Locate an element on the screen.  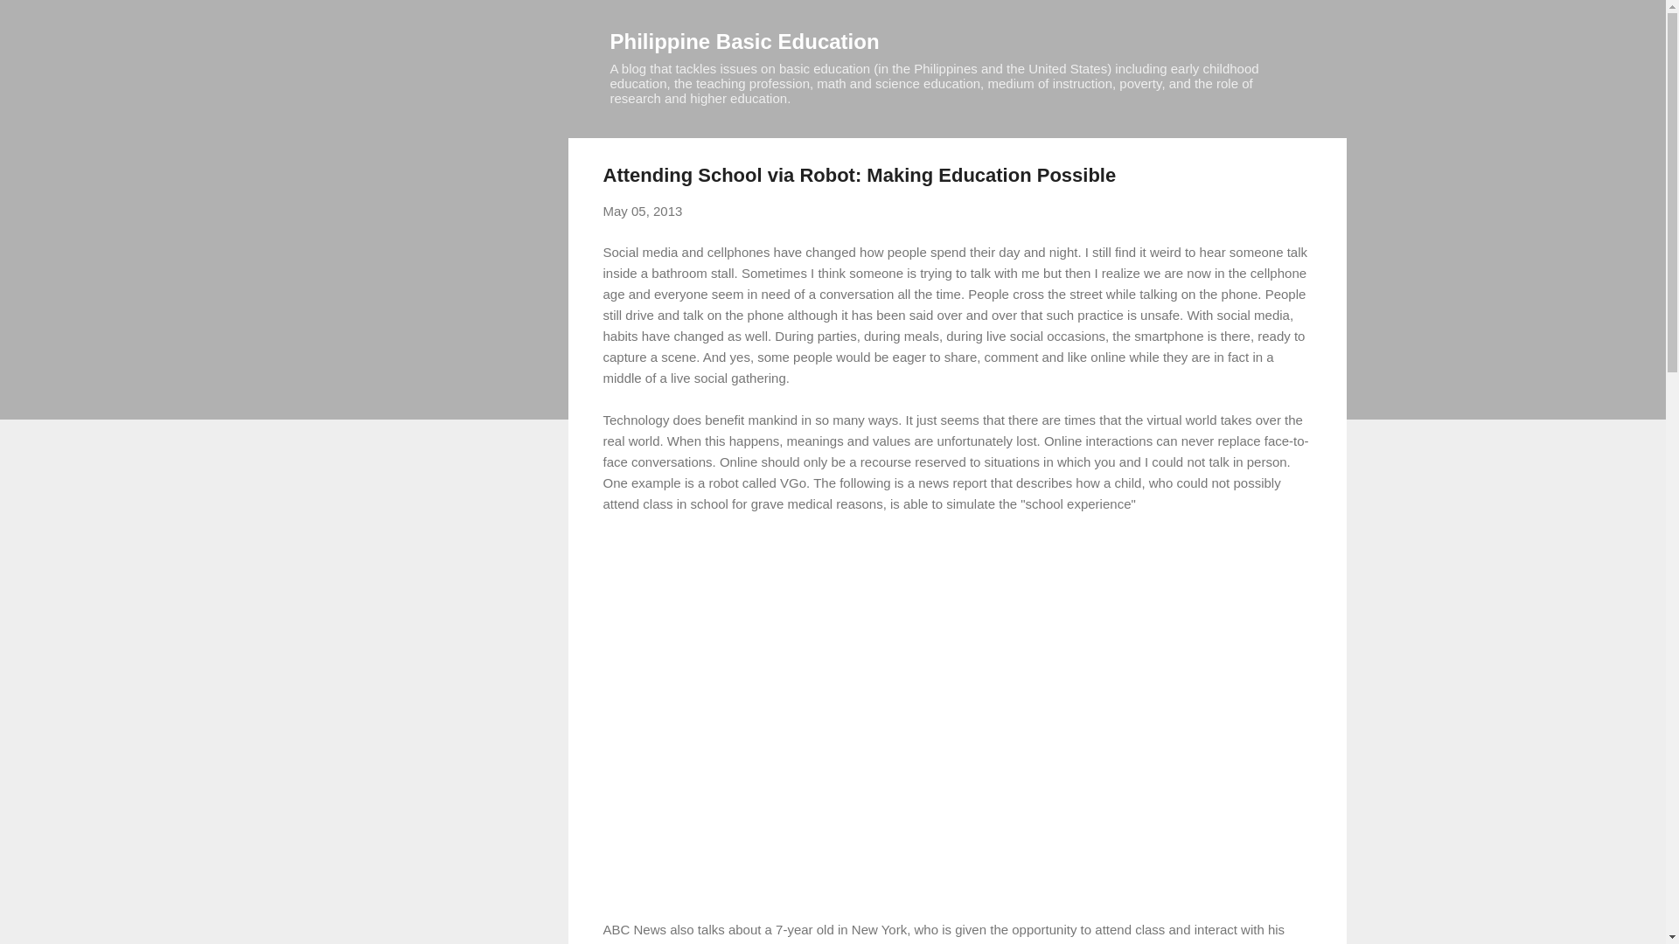
May 05, 2013 is located at coordinates (643, 211).